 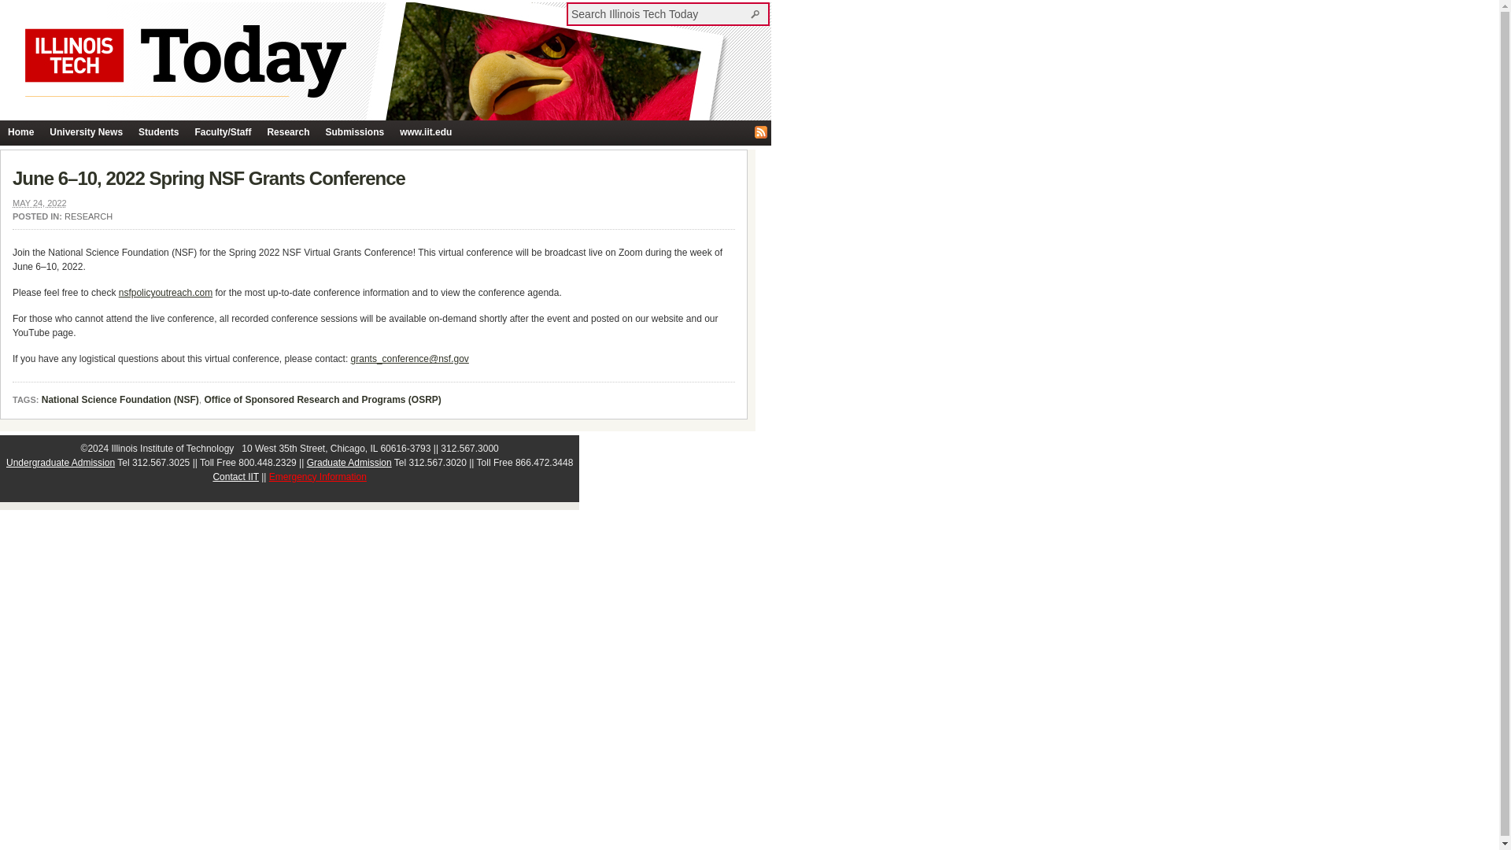 What do you see at coordinates (86, 132) in the screenshot?
I see `University News` at bounding box center [86, 132].